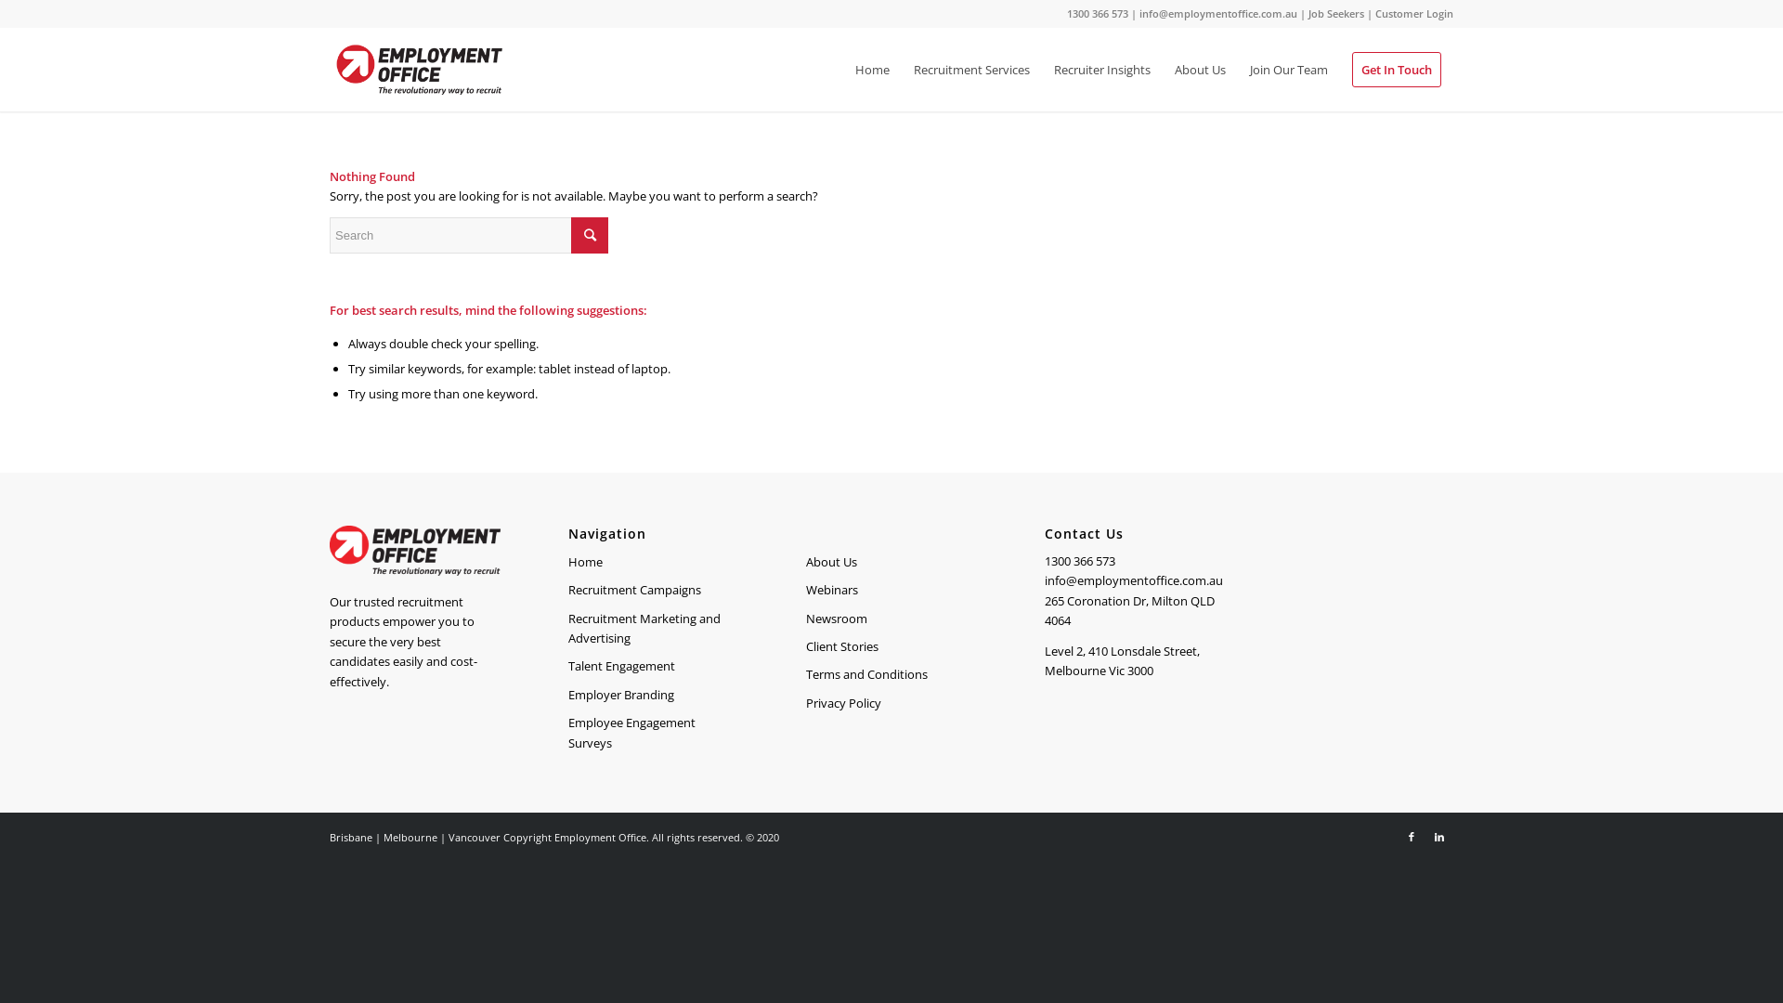  What do you see at coordinates (654, 591) in the screenshot?
I see `Recruitment Campaigns` at bounding box center [654, 591].